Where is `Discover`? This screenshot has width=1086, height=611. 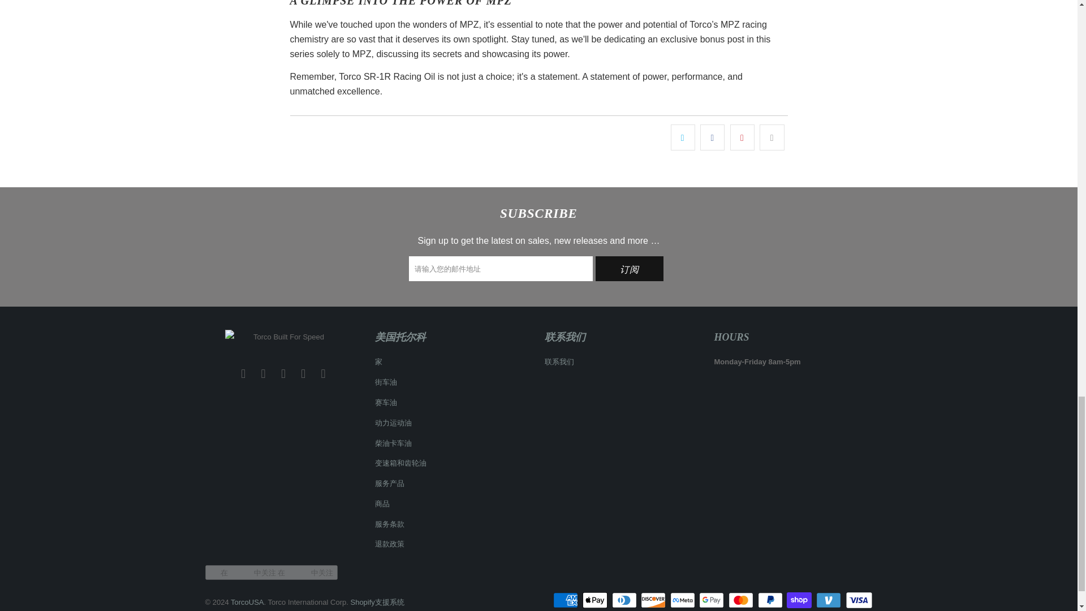
Discover is located at coordinates (654, 600).